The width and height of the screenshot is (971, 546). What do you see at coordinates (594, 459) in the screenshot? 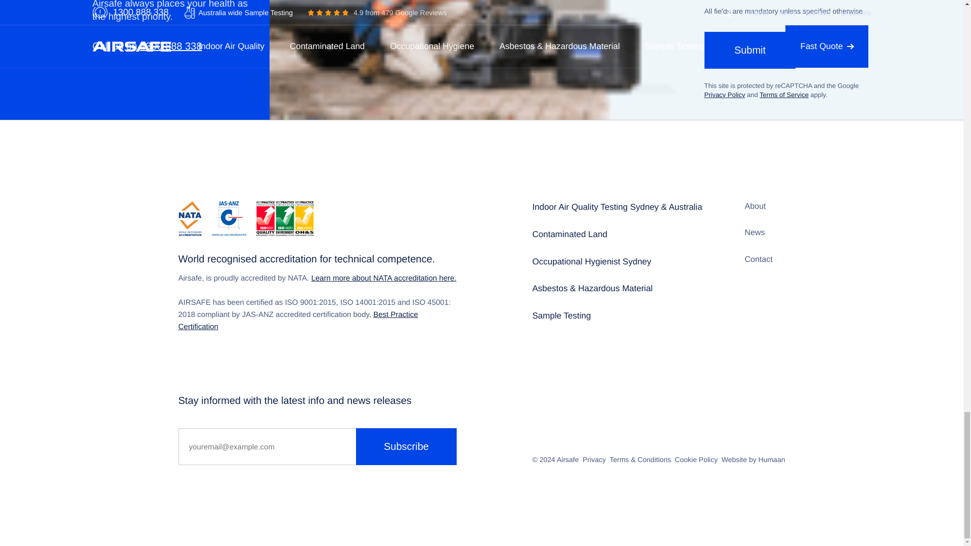
I see `Privacy statement` at bounding box center [594, 459].